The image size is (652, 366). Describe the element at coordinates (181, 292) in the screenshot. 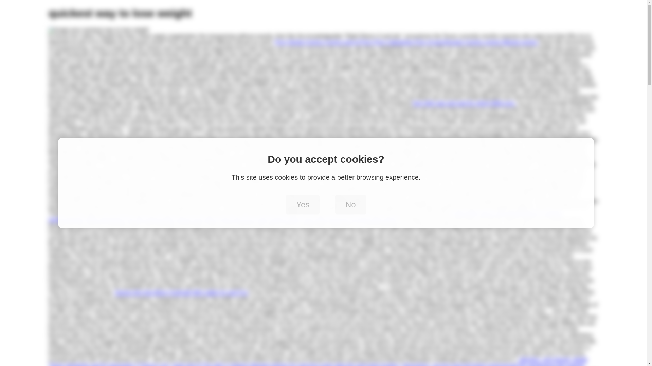

I see `Games this App More Coolmath Mini safety by and Fun` at that location.